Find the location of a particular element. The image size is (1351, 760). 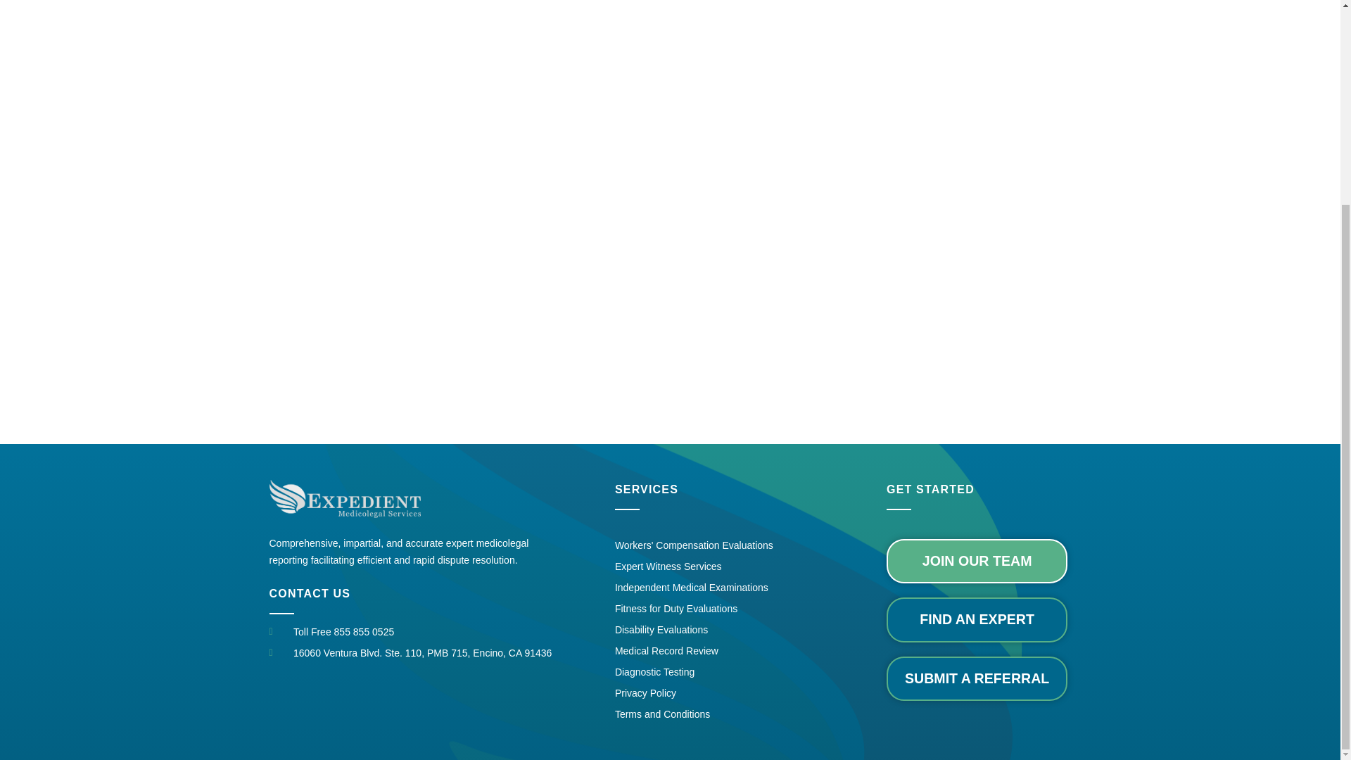

Workers' Compensation Evaluations is located at coordinates (694, 545).